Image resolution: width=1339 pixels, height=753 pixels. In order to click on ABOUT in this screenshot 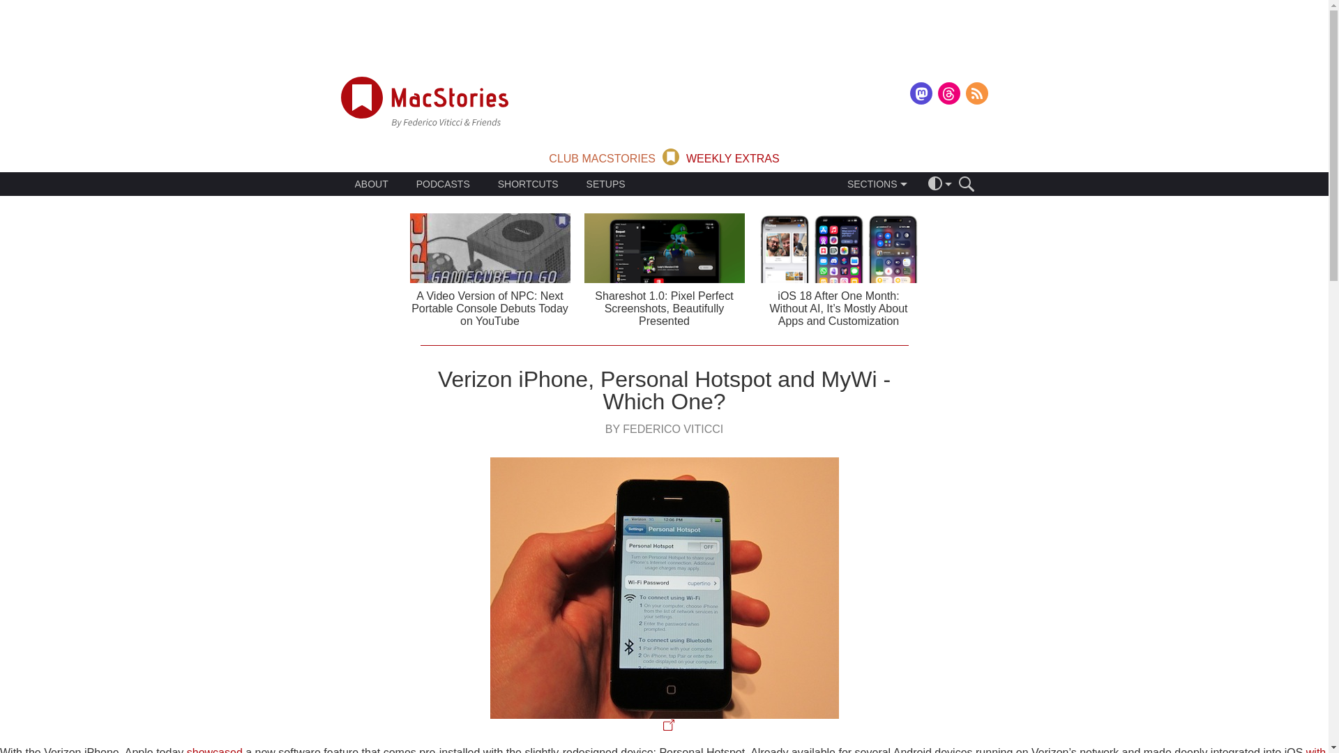, I will do `click(371, 184)`.